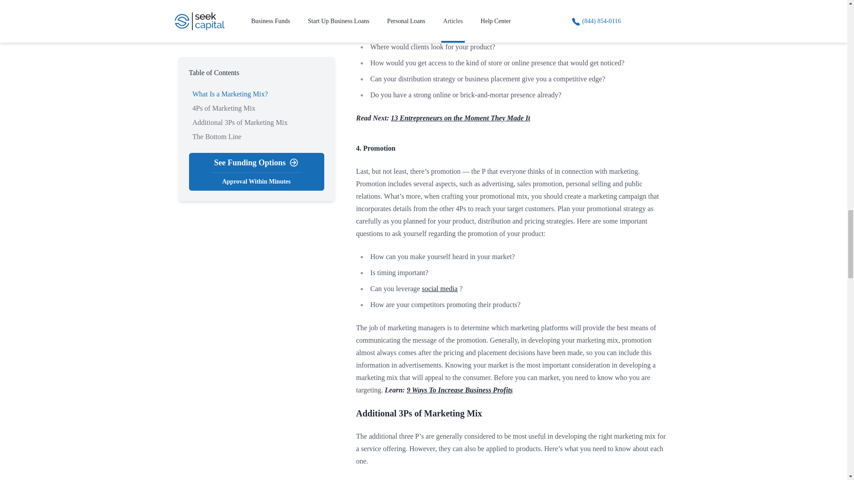 The image size is (854, 480). I want to click on social media, so click(439, 288).